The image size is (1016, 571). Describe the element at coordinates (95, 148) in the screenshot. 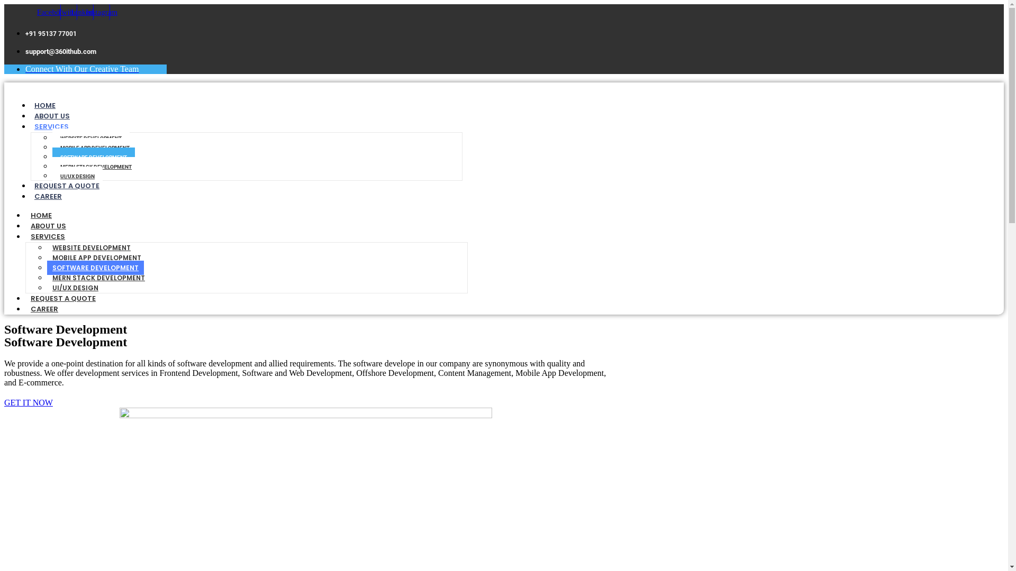

I see `MOBILE APP DEVELOPMENT` at that location.